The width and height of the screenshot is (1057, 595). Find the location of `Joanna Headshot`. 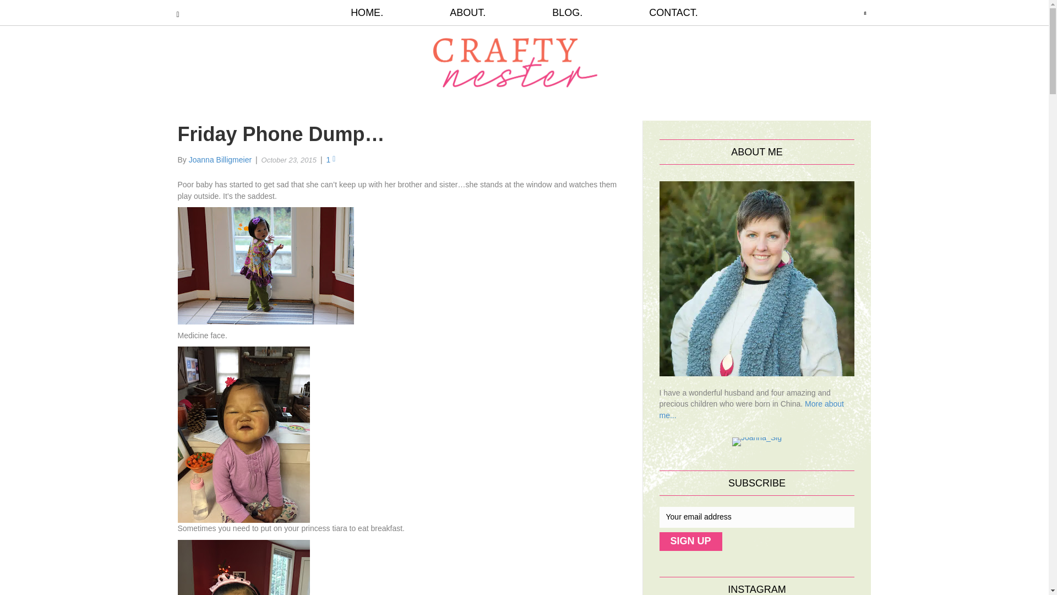

Joanna Headshot is located at coordinates (758, 278).